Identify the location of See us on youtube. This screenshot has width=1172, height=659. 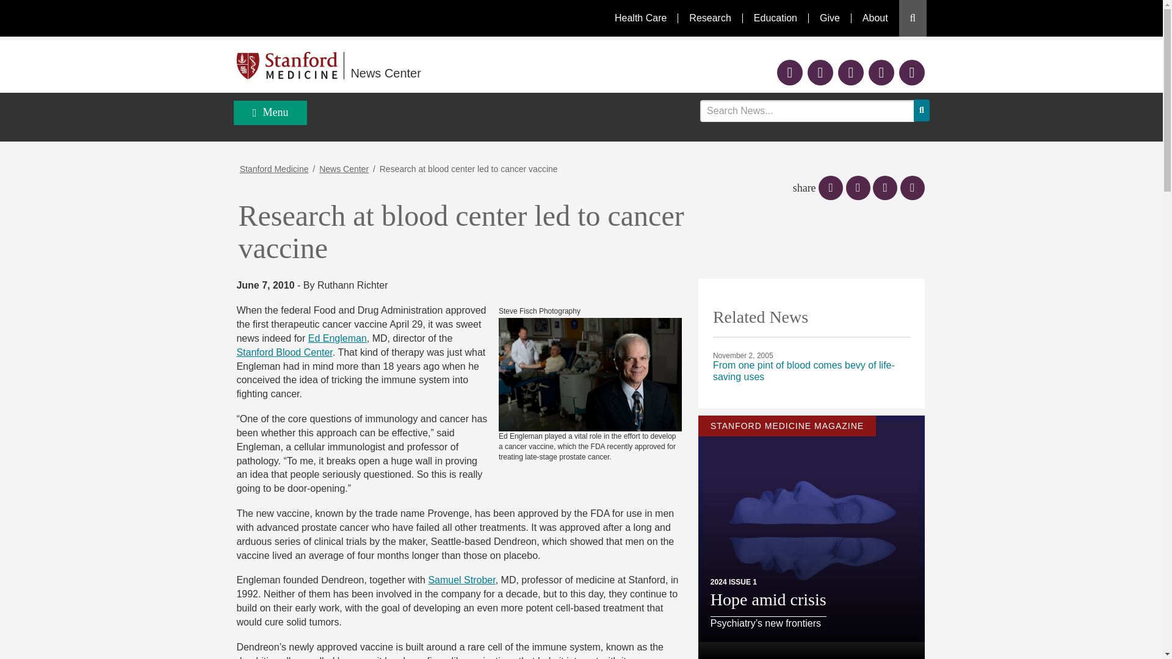
(851, 74).